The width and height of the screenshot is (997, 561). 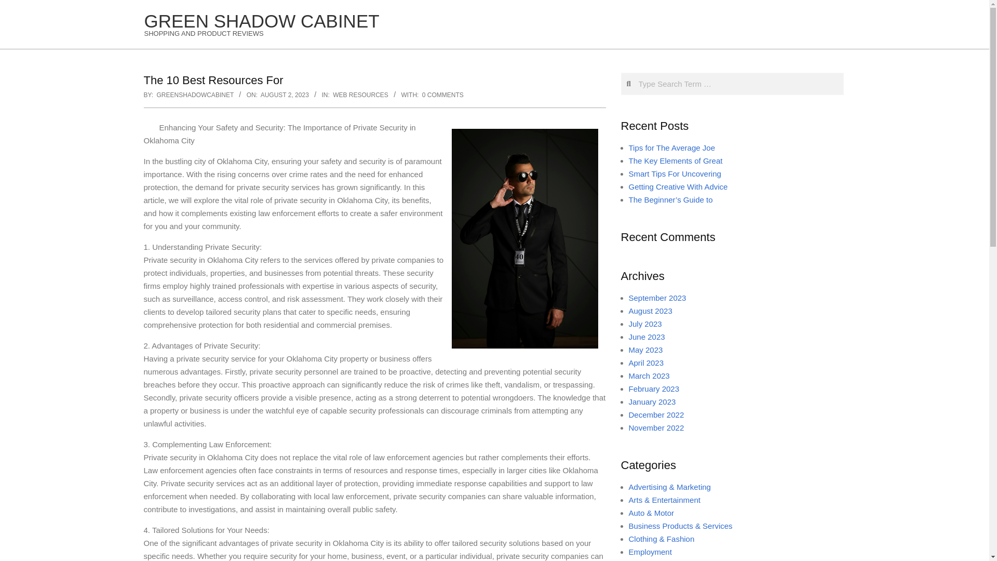 What do you see at coordinates (195, 95) in the screenshot?
I see `GREENSHADOWCABINET` at bounding box center [195, 95].